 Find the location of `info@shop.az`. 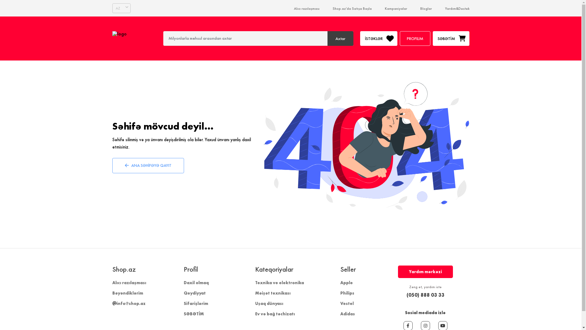

info@shop.az is located at coordinates (129, 303).